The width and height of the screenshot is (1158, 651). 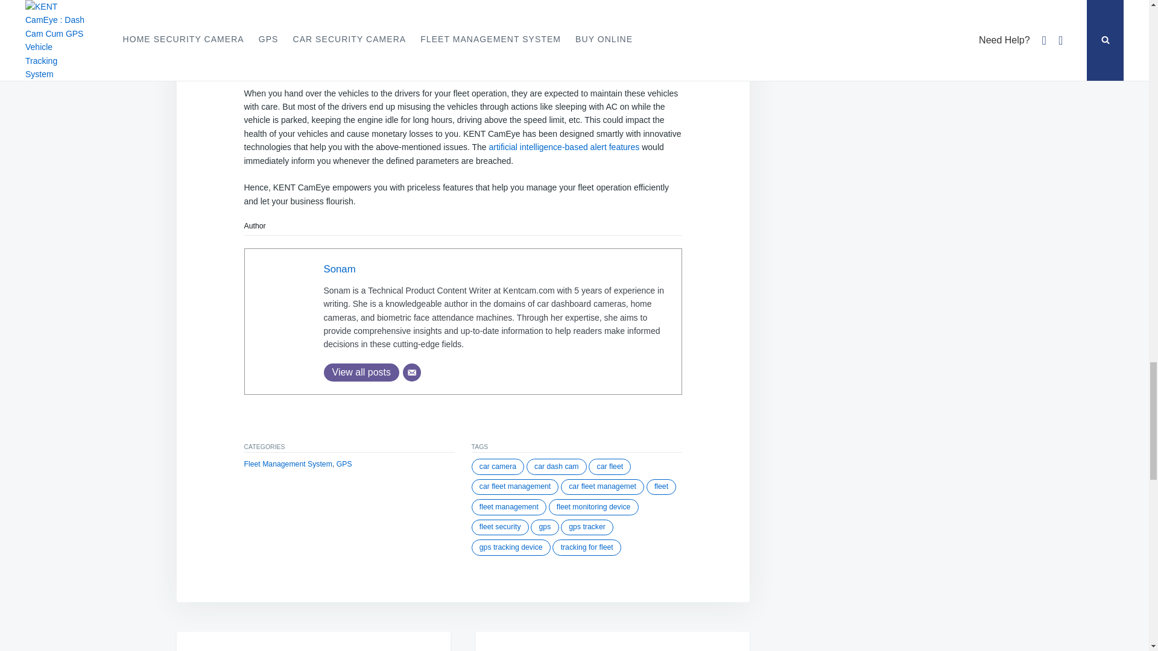 I want to click on car dash cam, so click(x=557, y=467).